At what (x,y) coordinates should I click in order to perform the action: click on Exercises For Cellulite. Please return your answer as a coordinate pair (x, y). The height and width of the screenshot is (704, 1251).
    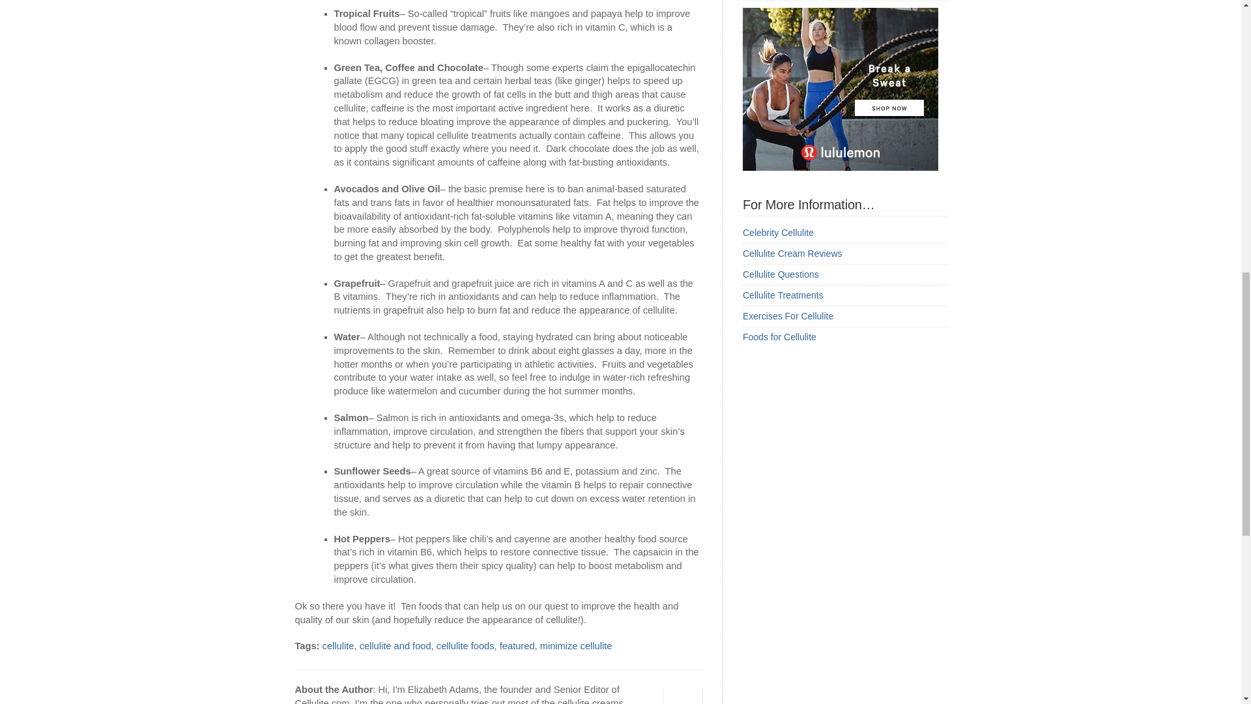
    Looking at the image, I should click on (788, 315).